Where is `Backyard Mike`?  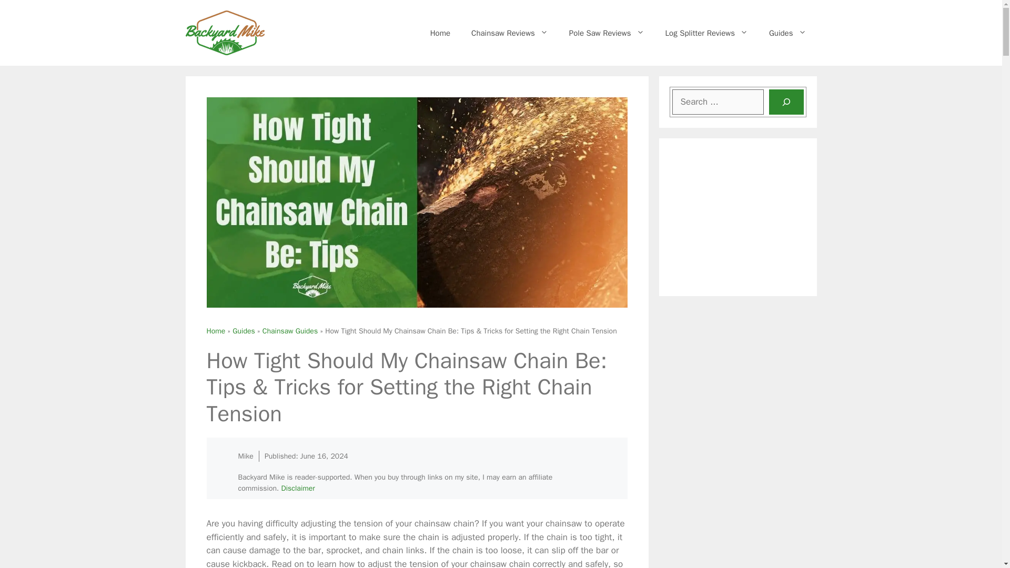
Backyard Mike is located at coordinates (440, 33).